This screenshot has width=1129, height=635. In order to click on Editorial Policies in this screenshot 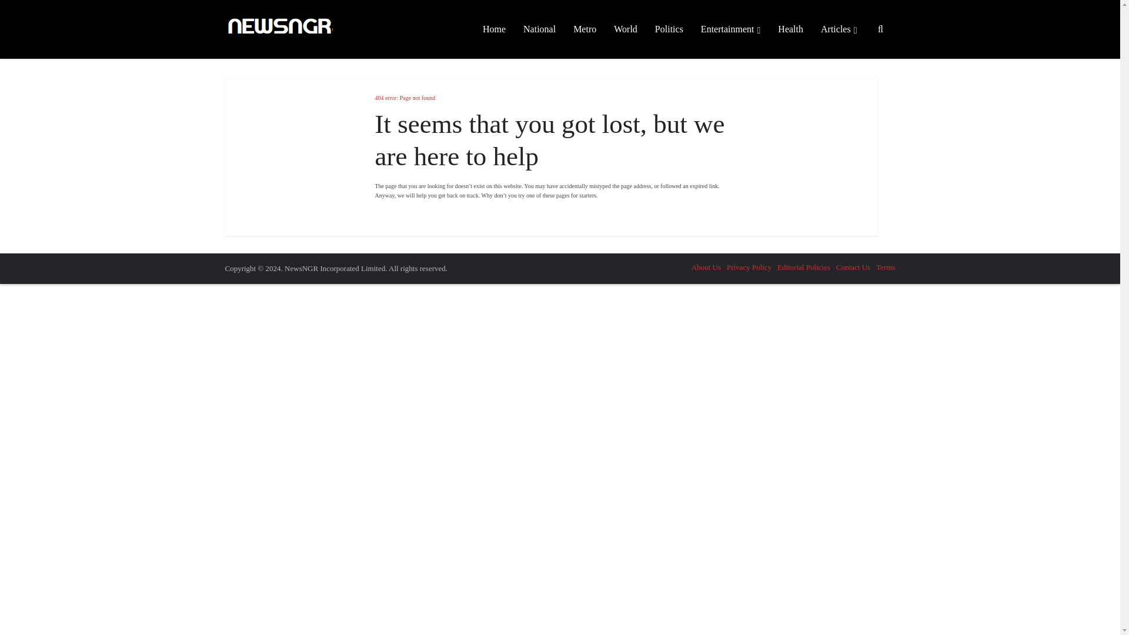, I will do `click(803, 267)`.